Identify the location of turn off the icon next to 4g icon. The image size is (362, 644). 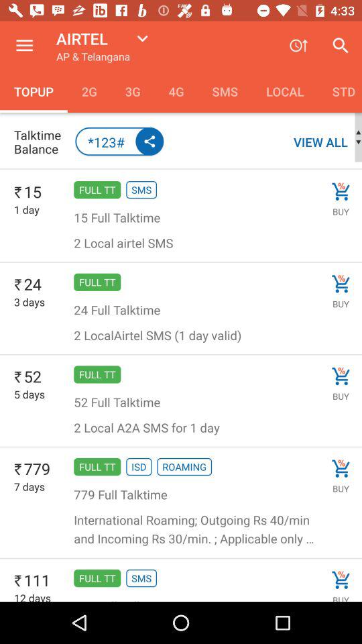
(133, 91).